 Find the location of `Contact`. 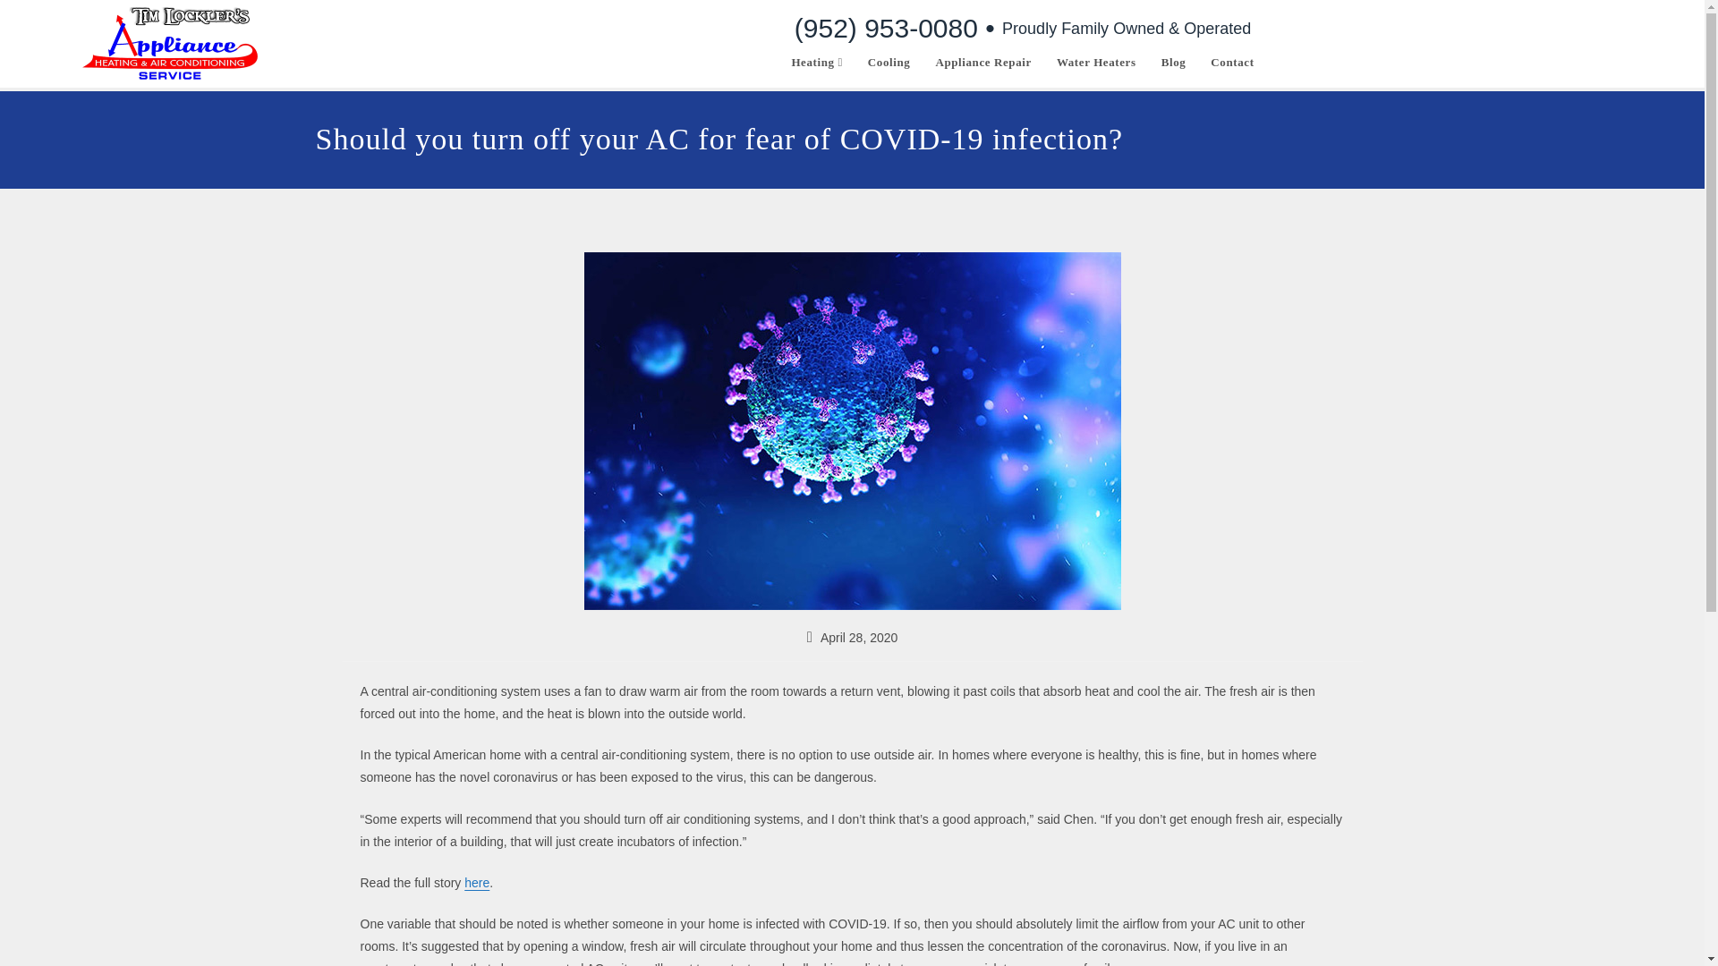

Contact is located at coordinates (1231, 62).